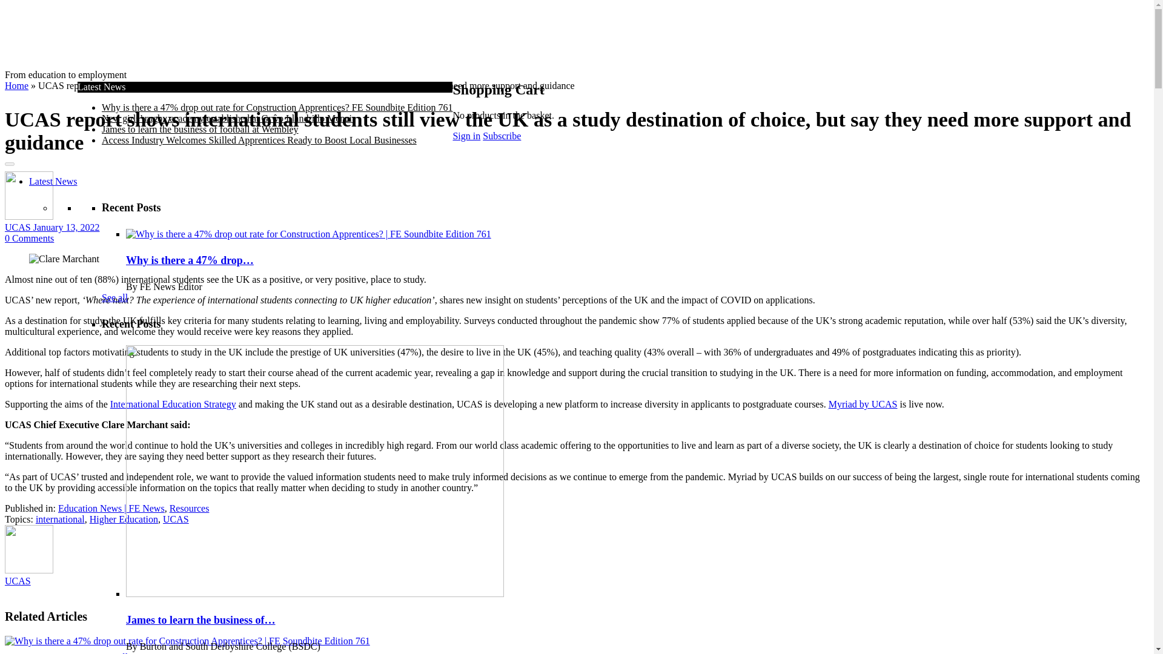  Describe the element at coordinates (115, 297) in the screenshot. I see `See all` at that location.